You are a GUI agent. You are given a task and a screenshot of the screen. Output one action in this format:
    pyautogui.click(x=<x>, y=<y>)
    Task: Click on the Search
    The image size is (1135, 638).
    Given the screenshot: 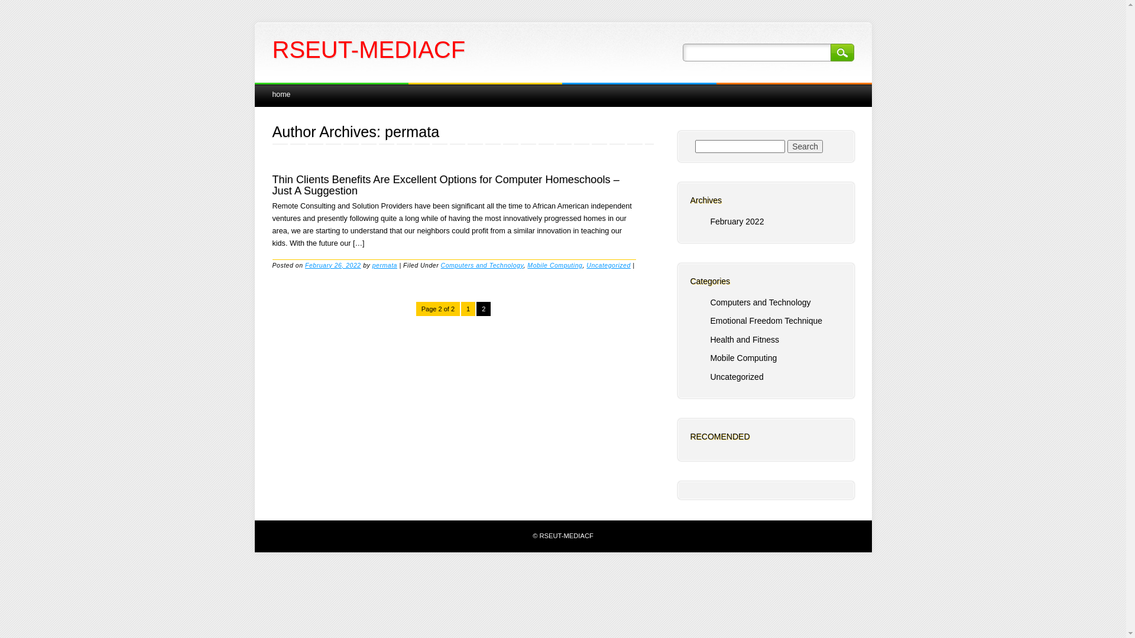 What is the action you would take?
    pyautogui.click(x=805, y=147)
    